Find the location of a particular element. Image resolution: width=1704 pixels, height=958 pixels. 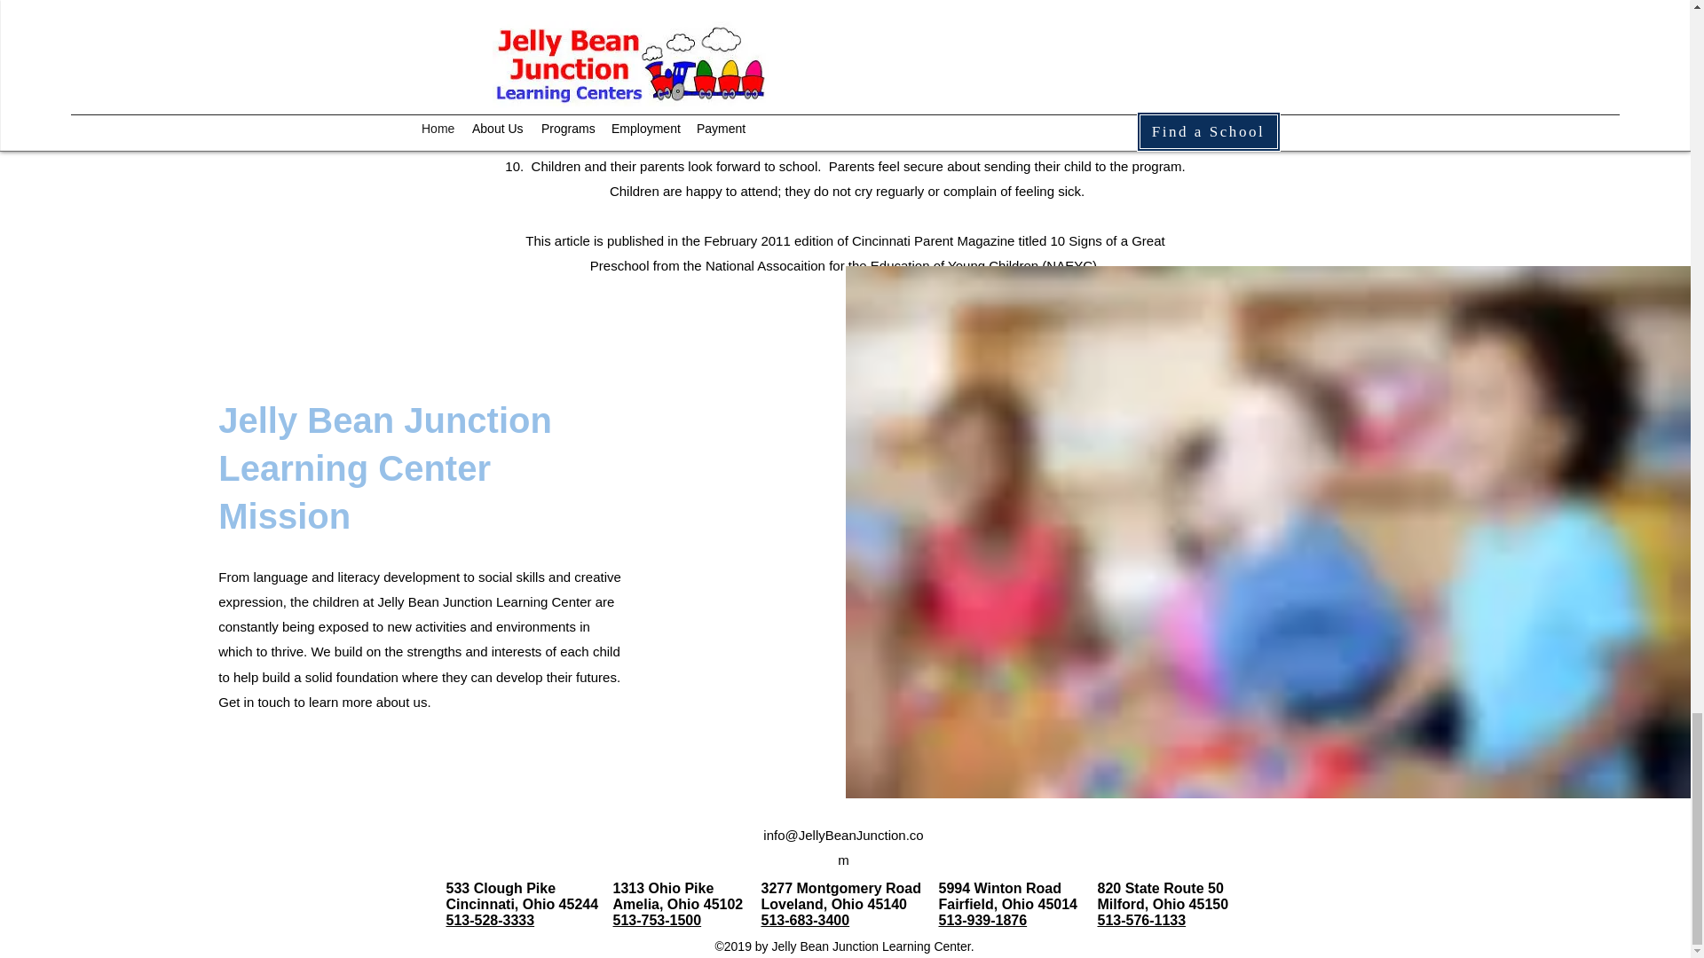

513-683-3400 is located at coordinates (806, 921).